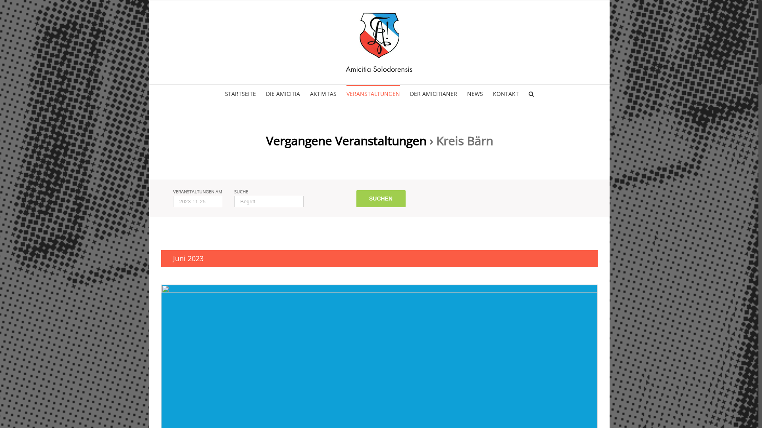  What do you see at coordinates (283, 94) in the screenshot?
I see `DIE AMICITIA` at bounding box center [283, 94].